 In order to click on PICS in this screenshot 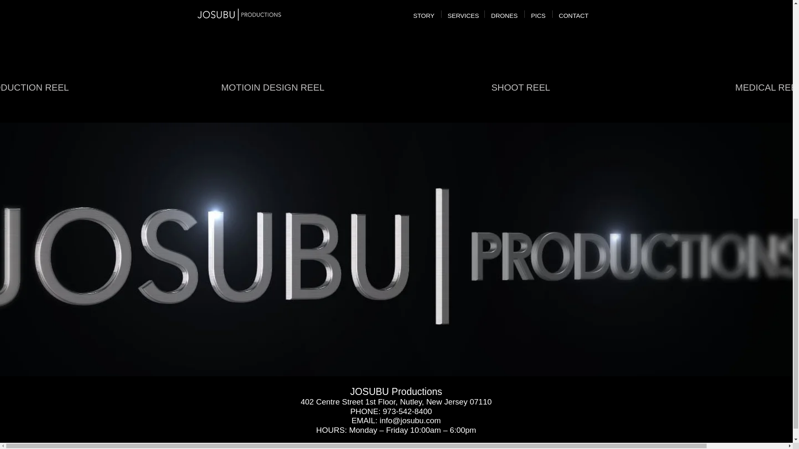, I will do `click(447, 445)`.